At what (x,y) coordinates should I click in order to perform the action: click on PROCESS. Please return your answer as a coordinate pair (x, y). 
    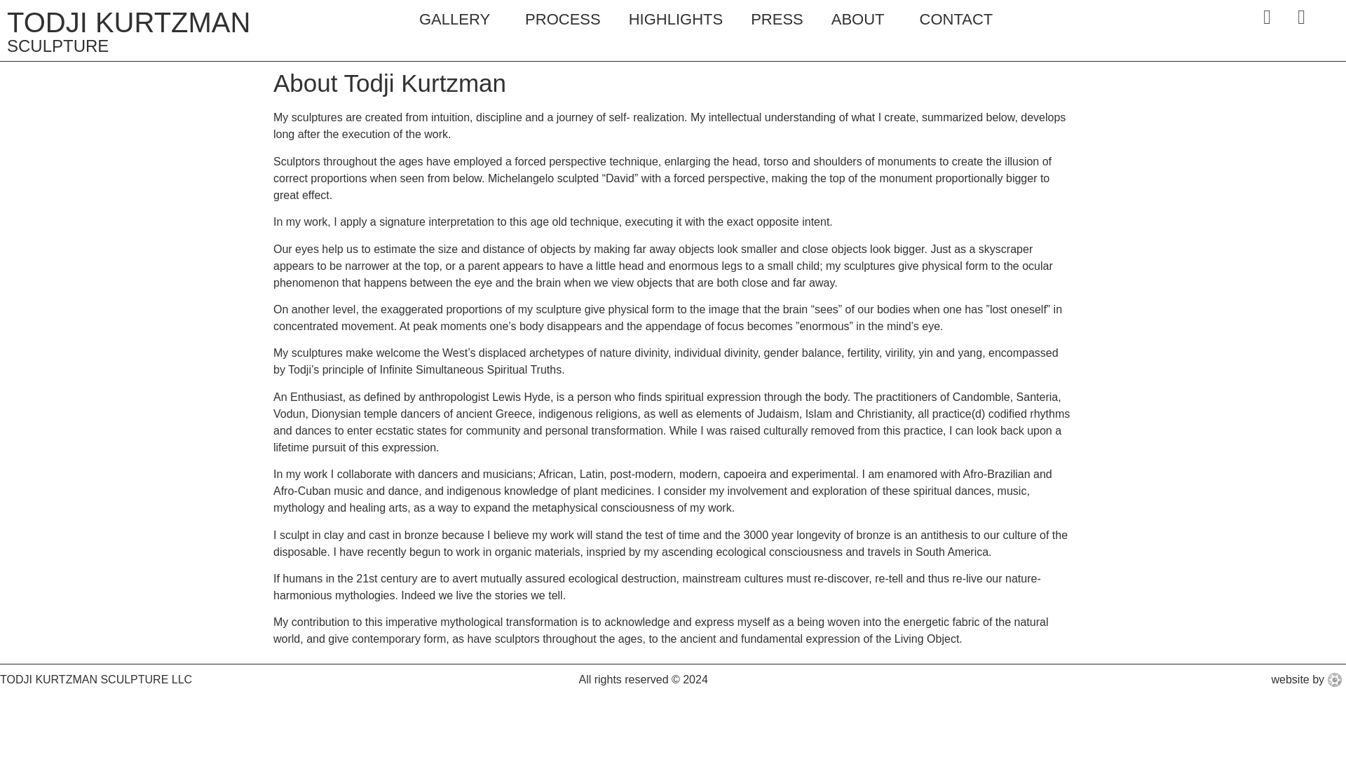
    Looking at the image, I should click on (563, 20).